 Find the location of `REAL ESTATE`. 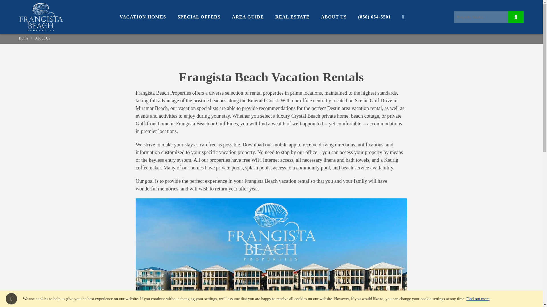

REAL ESTATE is located at coordinates (292, 17).